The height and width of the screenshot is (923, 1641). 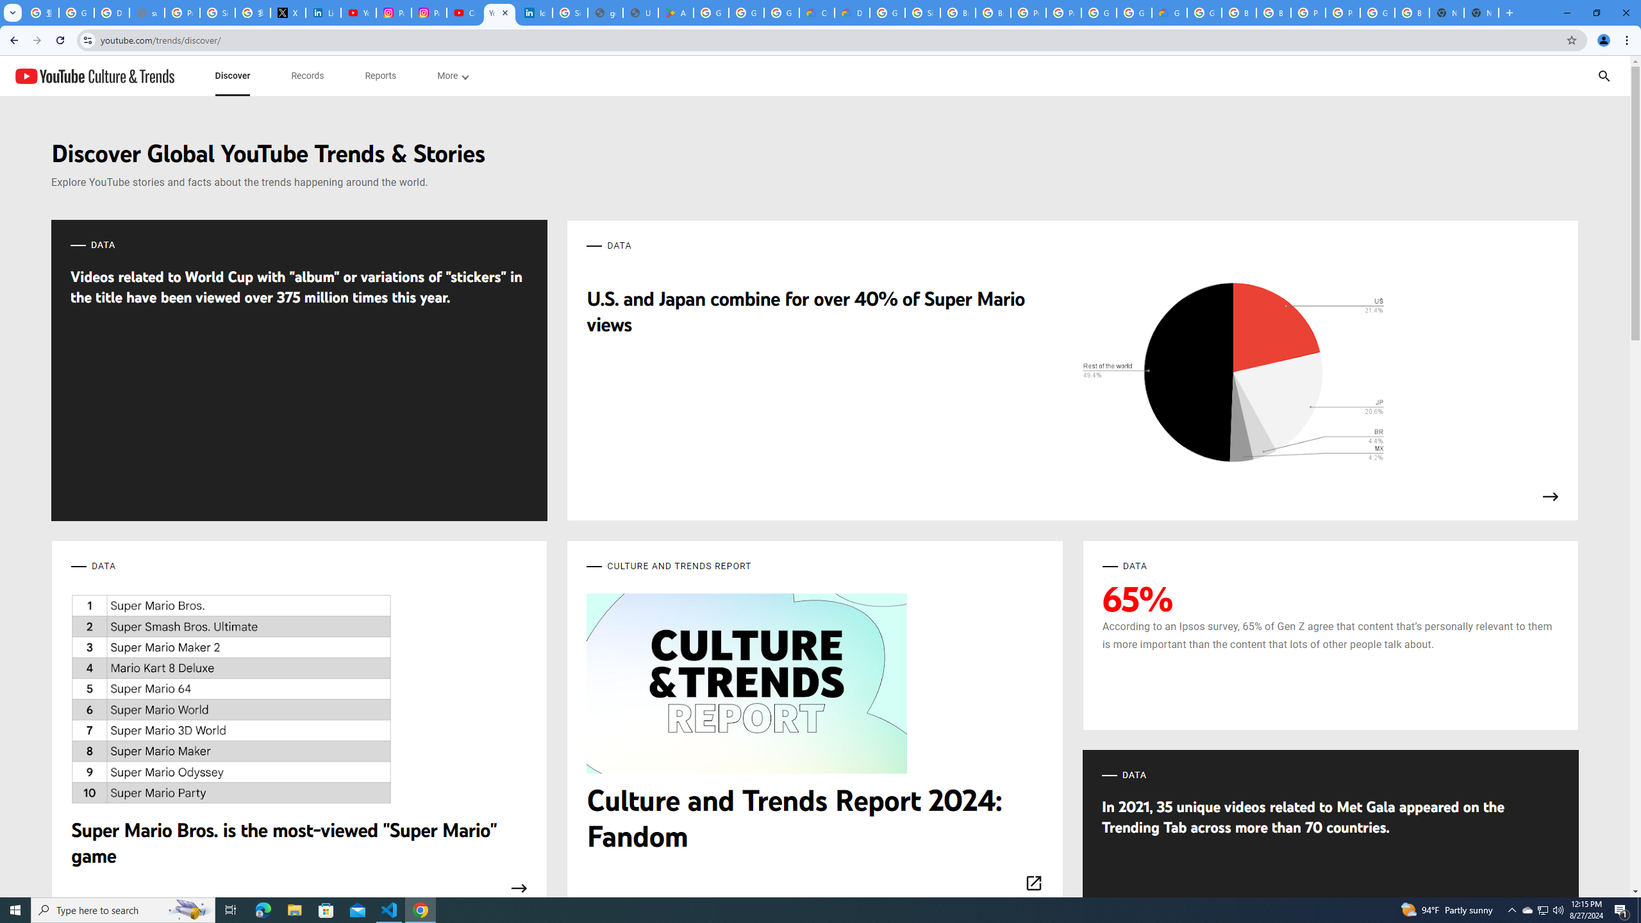 What do you see at coordinates (1099, 13) in the screenshot?
I see `Google Cloud Platform` at bounding box center [1099, 13].